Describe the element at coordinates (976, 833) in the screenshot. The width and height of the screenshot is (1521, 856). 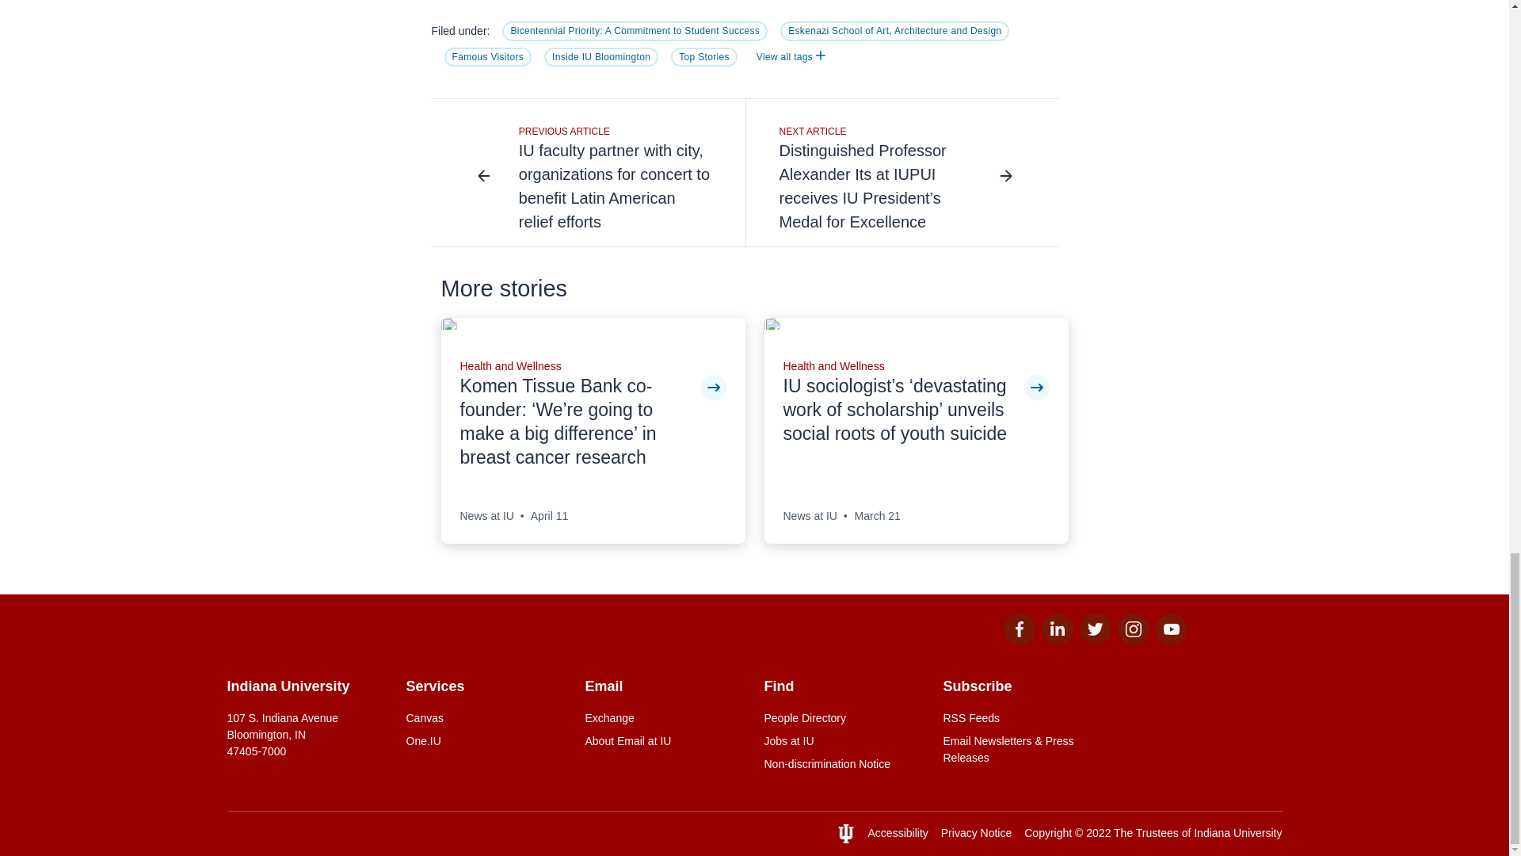
I see `Privacy Notice` at that location.